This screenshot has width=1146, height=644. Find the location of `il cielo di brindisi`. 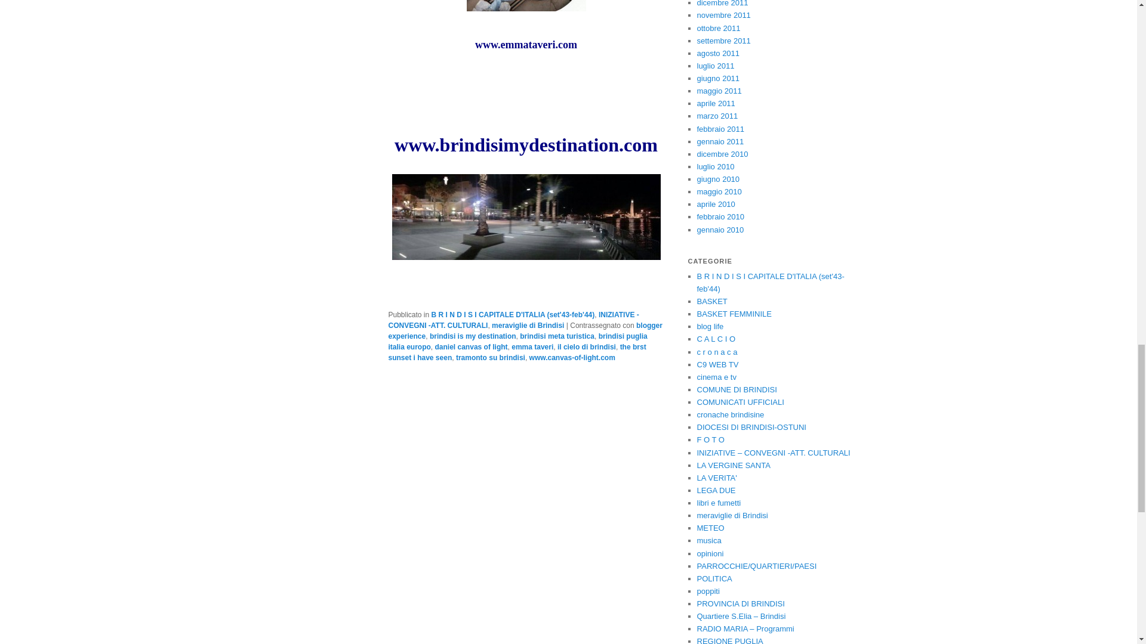

il cielo di brindisi is located at coordinates (586, 346).